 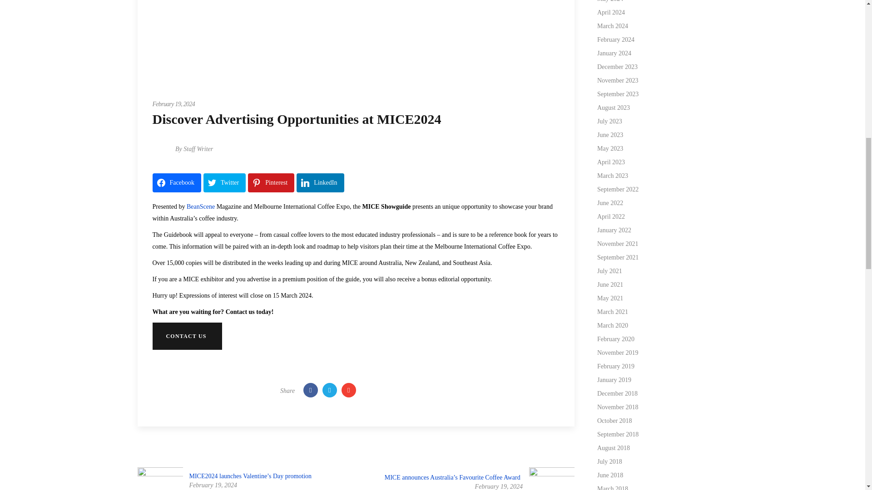 What do you see at coordinates (224, 183) in the screenshot?
I see `Twitter` at bounding box center [224, 183].